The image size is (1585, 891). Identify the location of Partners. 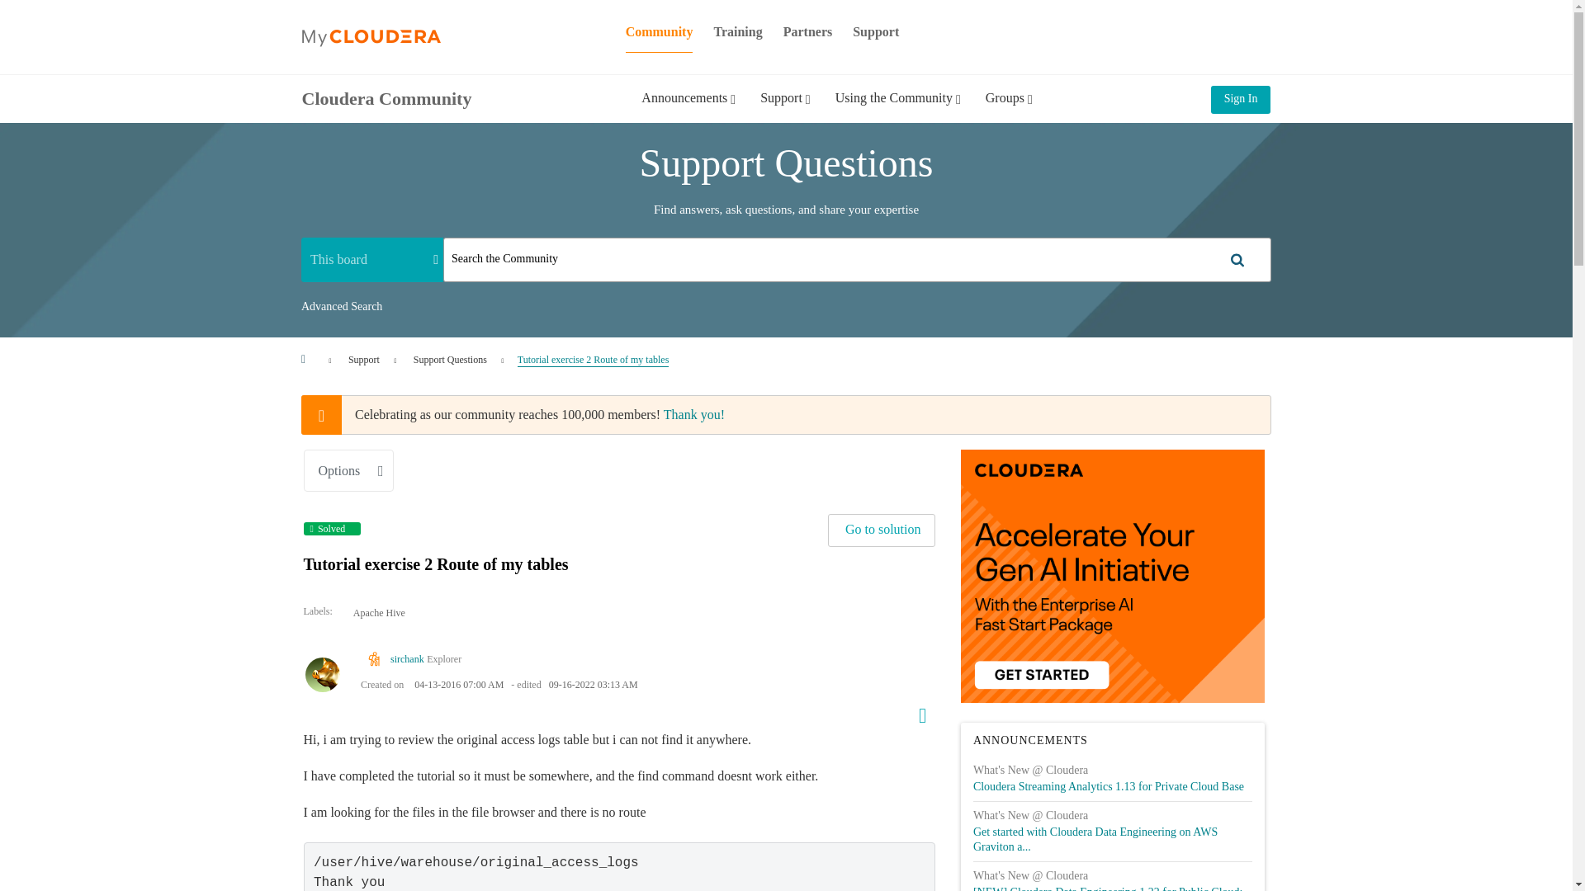
(807, 31).